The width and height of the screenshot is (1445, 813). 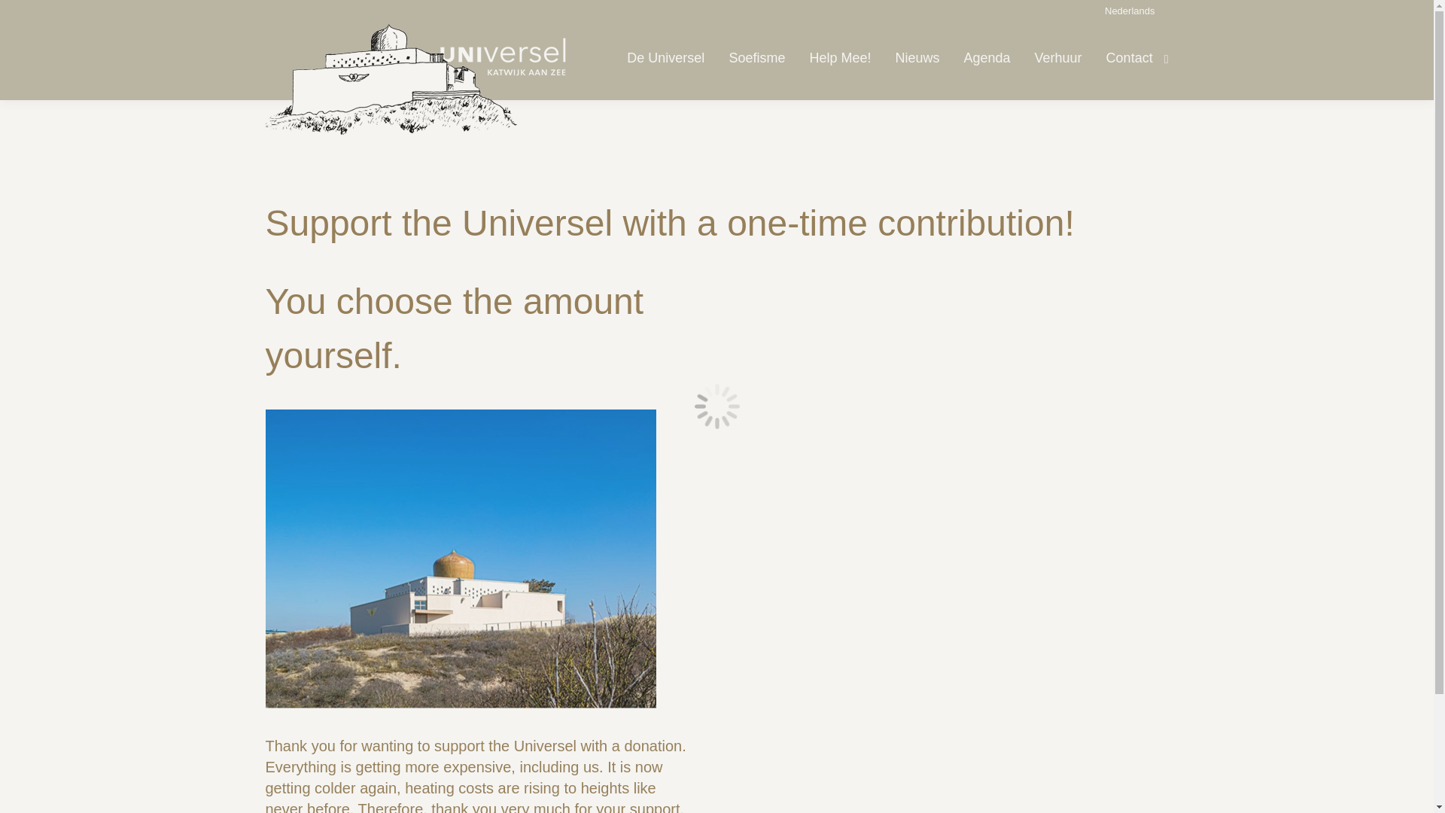 What do you see at coordinates (460, 559) in the screenshot?
I see `universel` at bounding box center [460, 559].